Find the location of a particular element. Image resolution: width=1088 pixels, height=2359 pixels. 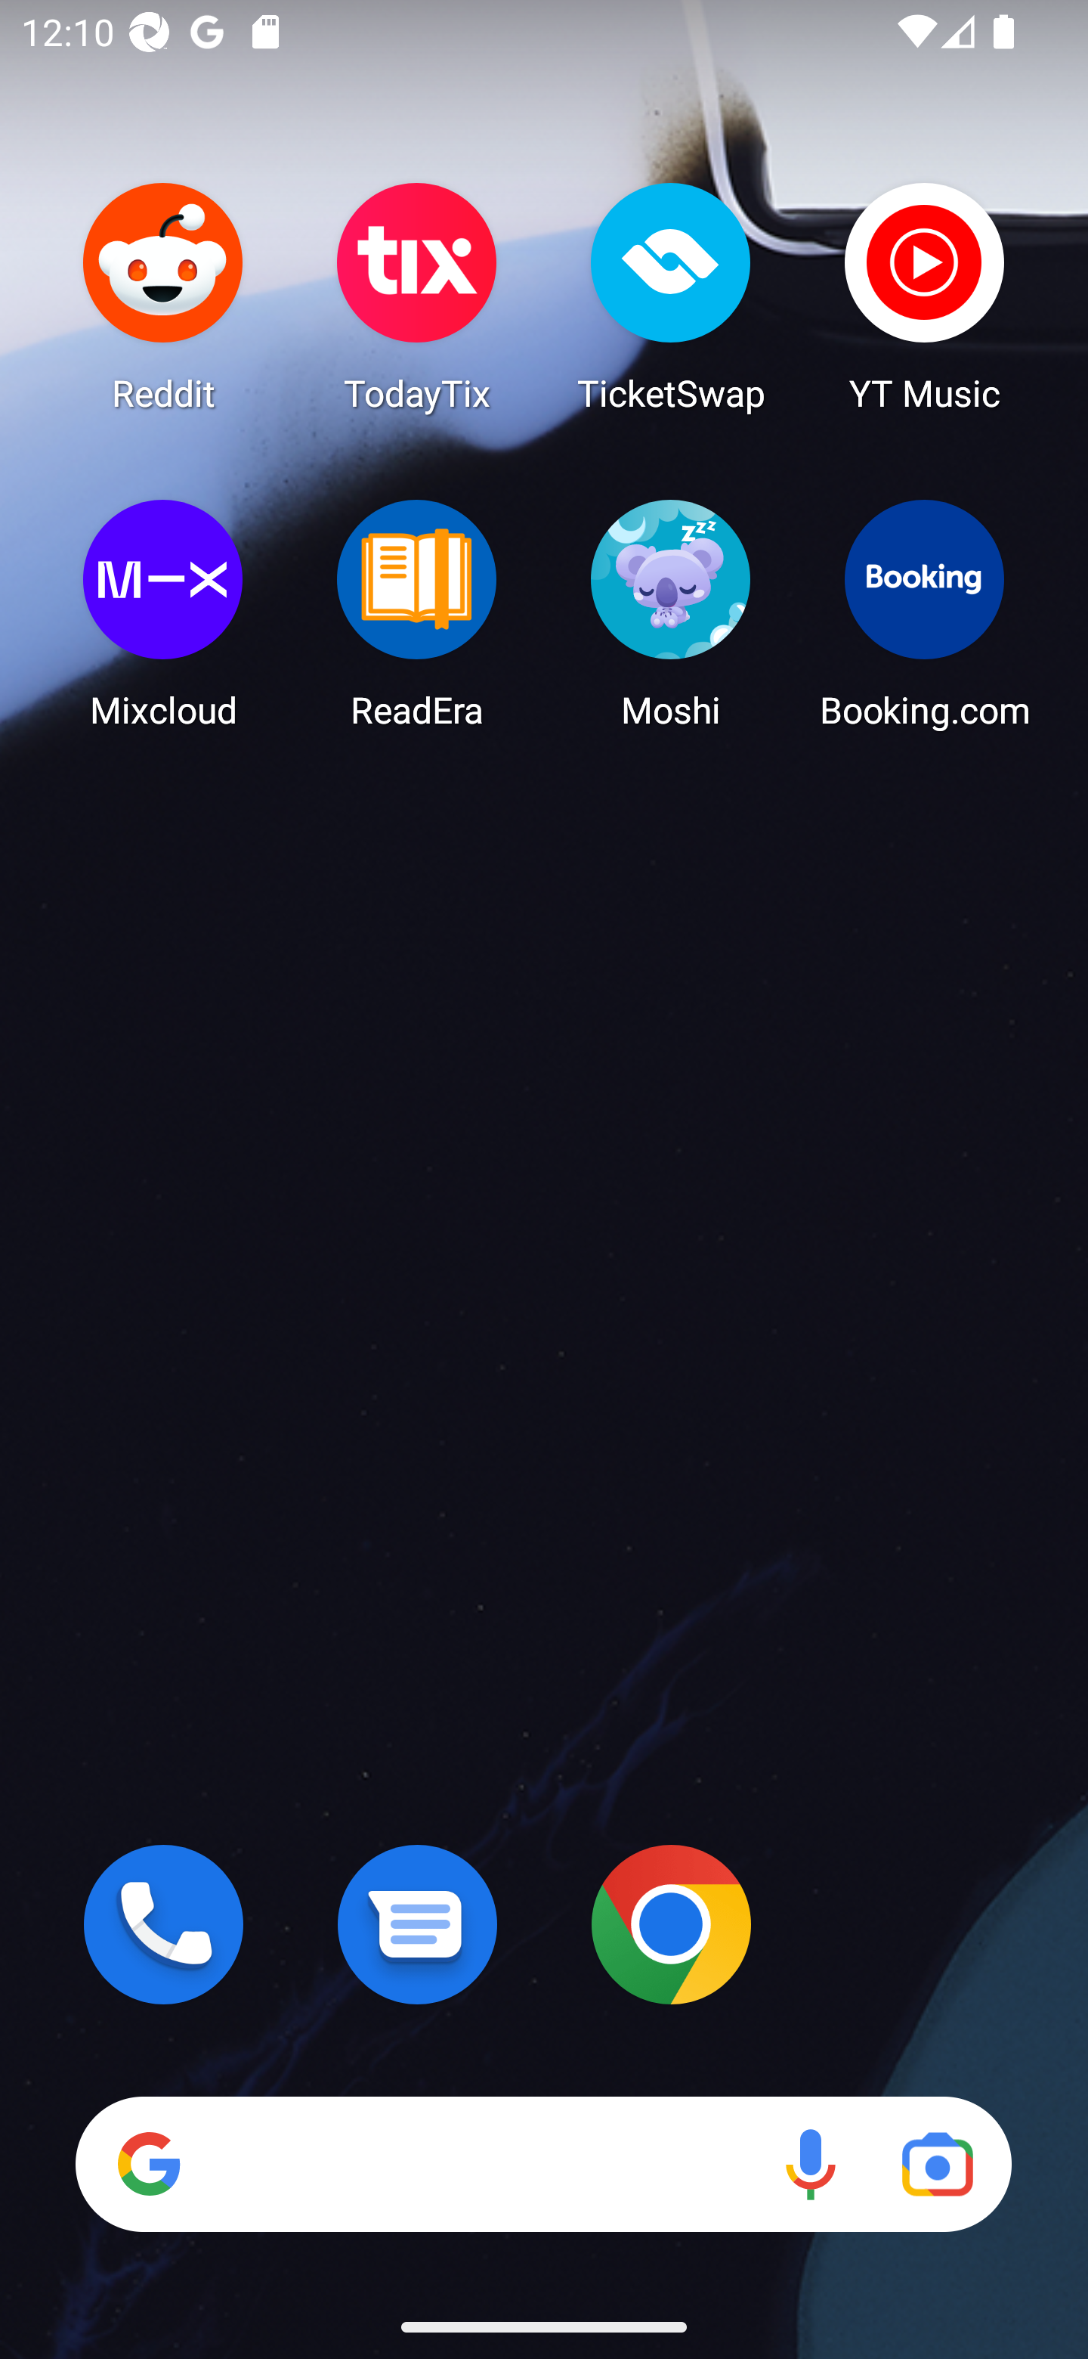

Chrome is located at coordinates (671, 1924).